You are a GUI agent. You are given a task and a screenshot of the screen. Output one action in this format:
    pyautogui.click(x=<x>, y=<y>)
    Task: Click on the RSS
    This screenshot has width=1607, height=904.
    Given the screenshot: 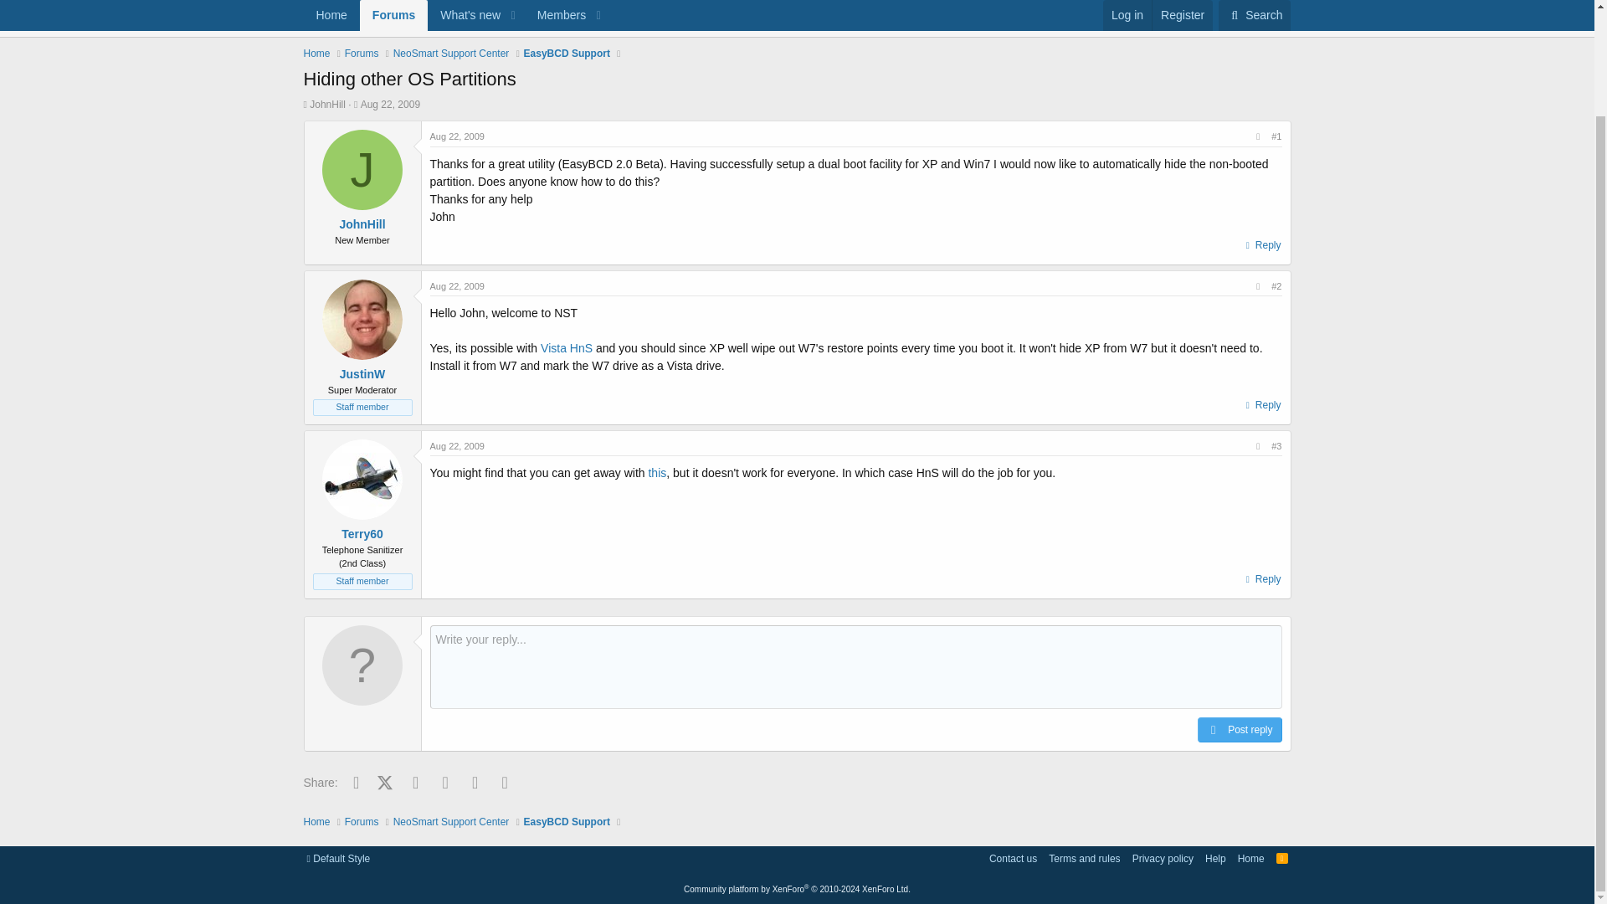 What is the action you would take?
    pyautogui.click(x=1282, y=859)
    